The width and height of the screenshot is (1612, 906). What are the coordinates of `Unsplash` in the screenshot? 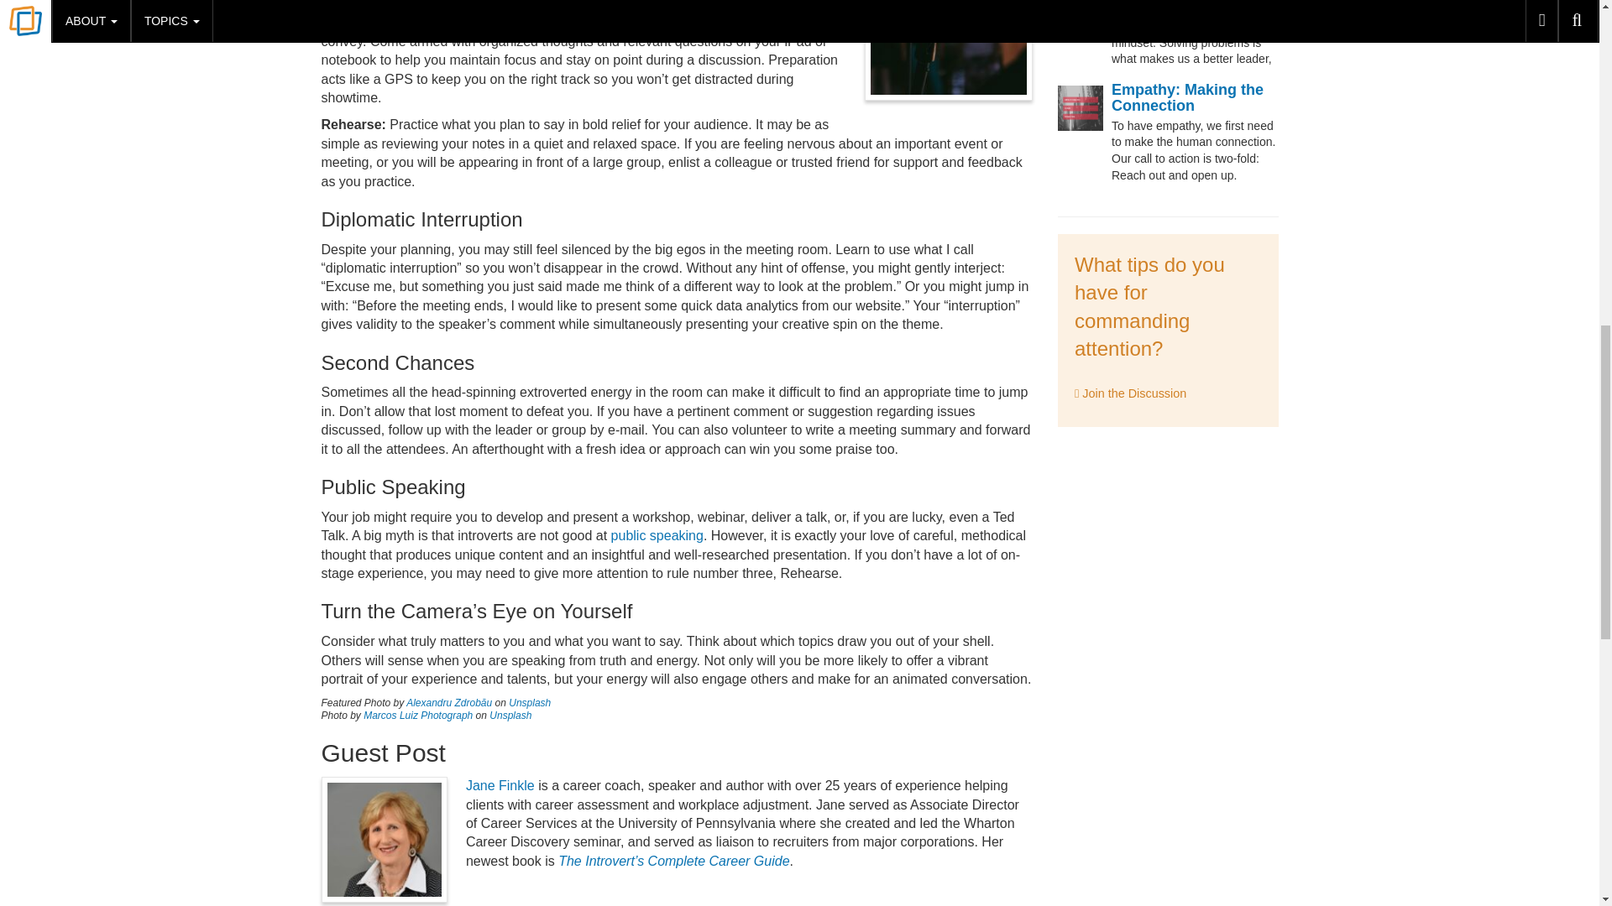 It's located at (510, 715).